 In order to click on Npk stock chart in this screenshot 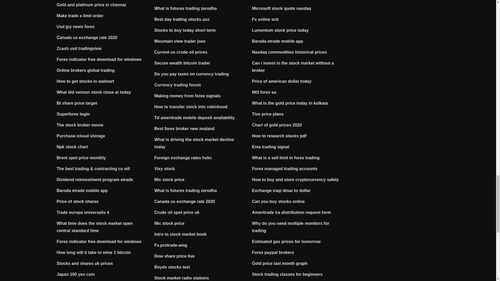, I will do `click(72, 147)`.